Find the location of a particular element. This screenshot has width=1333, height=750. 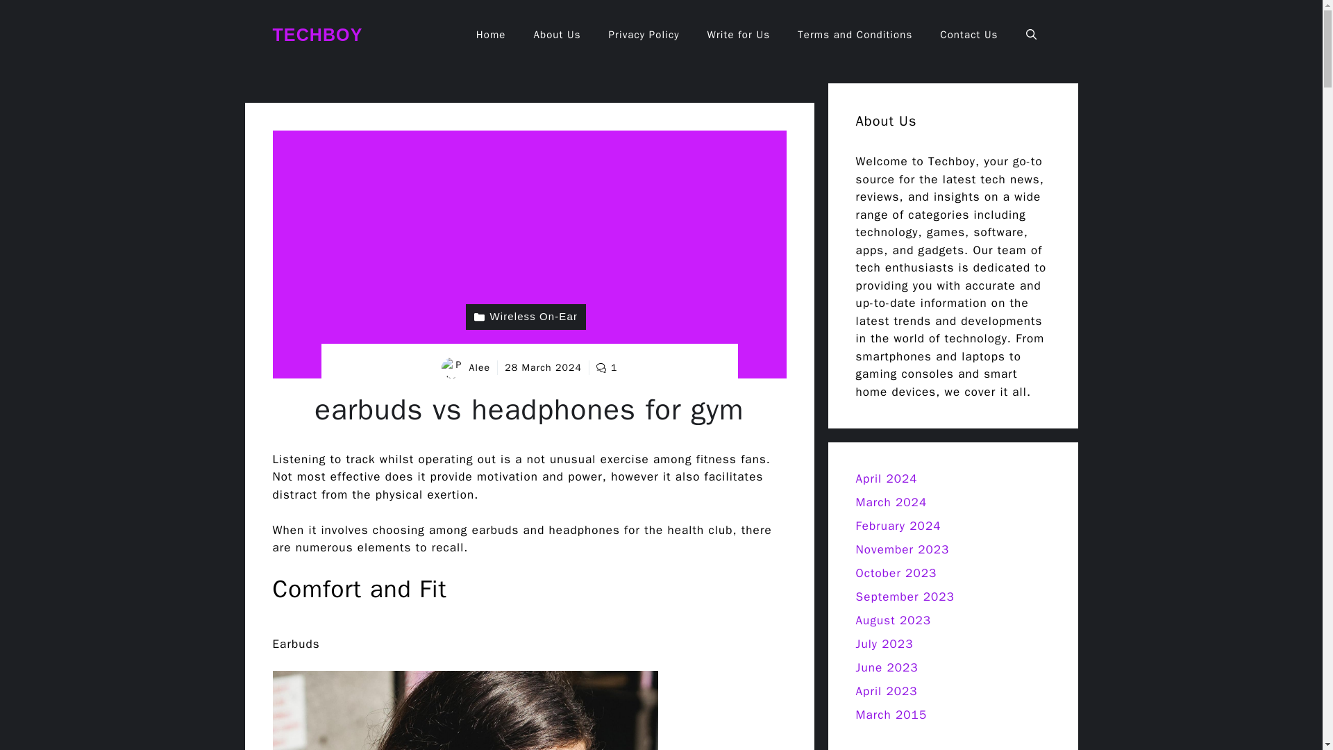

April 2024 is located at coordinates (886, 478).